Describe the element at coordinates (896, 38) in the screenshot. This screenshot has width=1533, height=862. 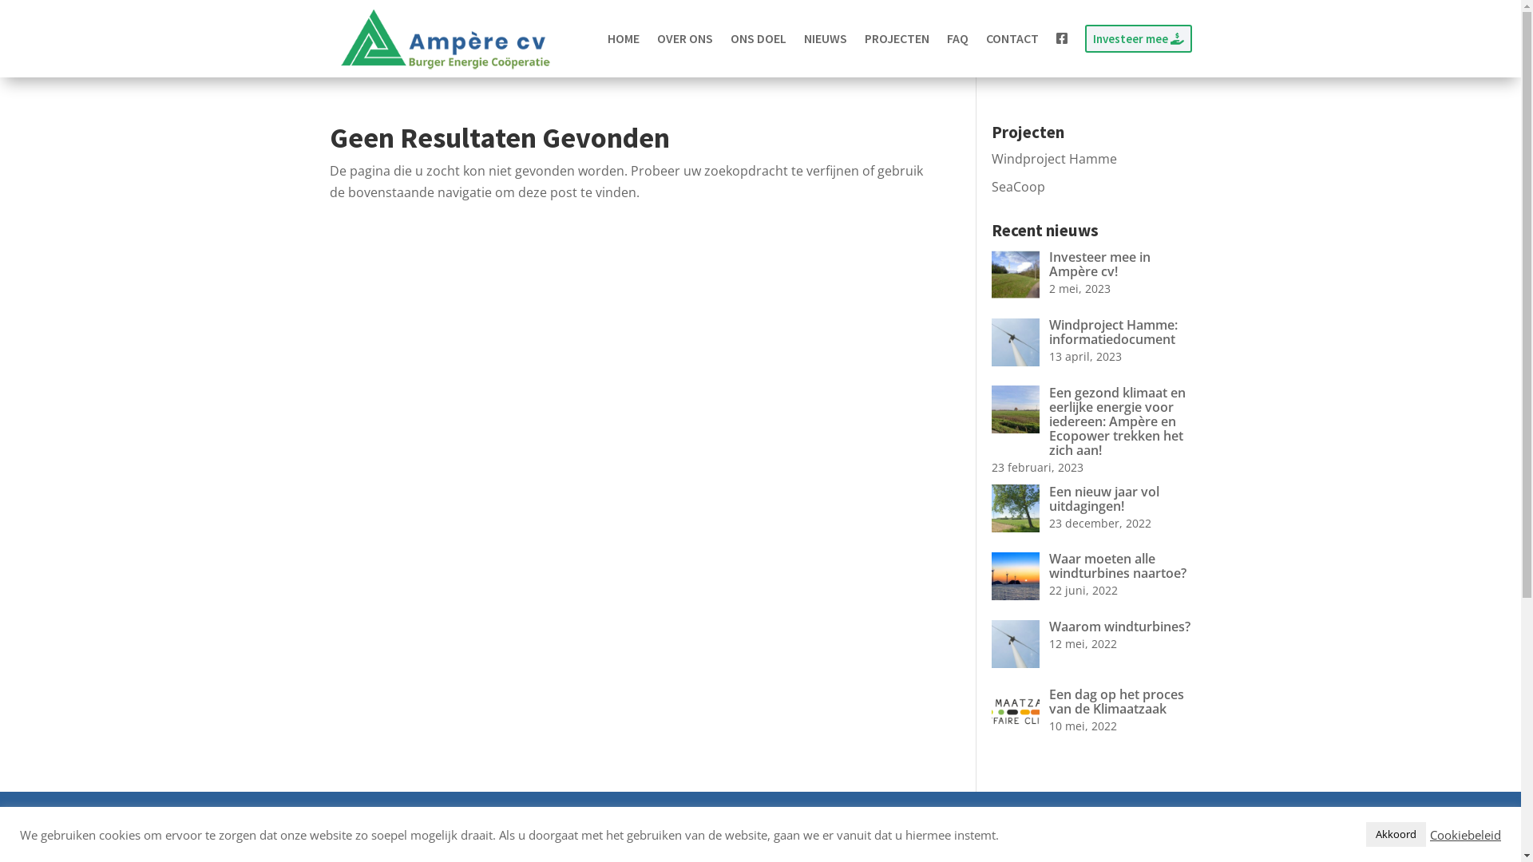
I see `PROJECTEN` at that location.